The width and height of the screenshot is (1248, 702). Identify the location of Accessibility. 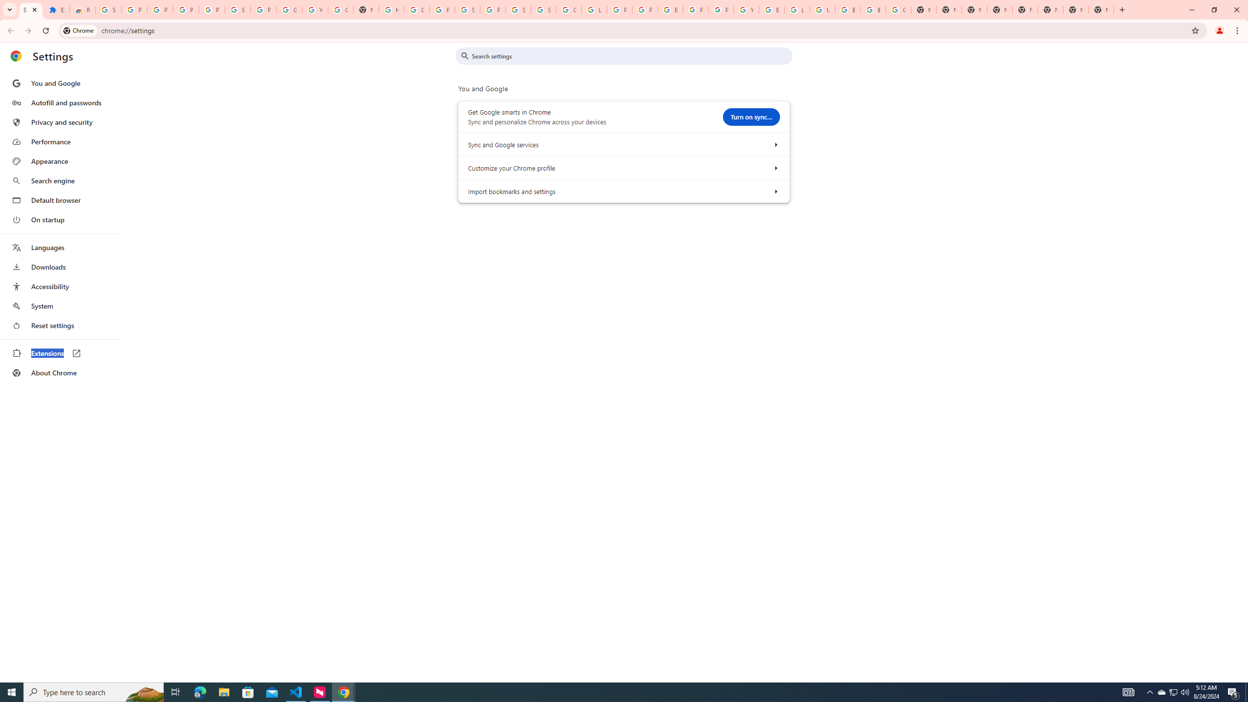
(60, 286).